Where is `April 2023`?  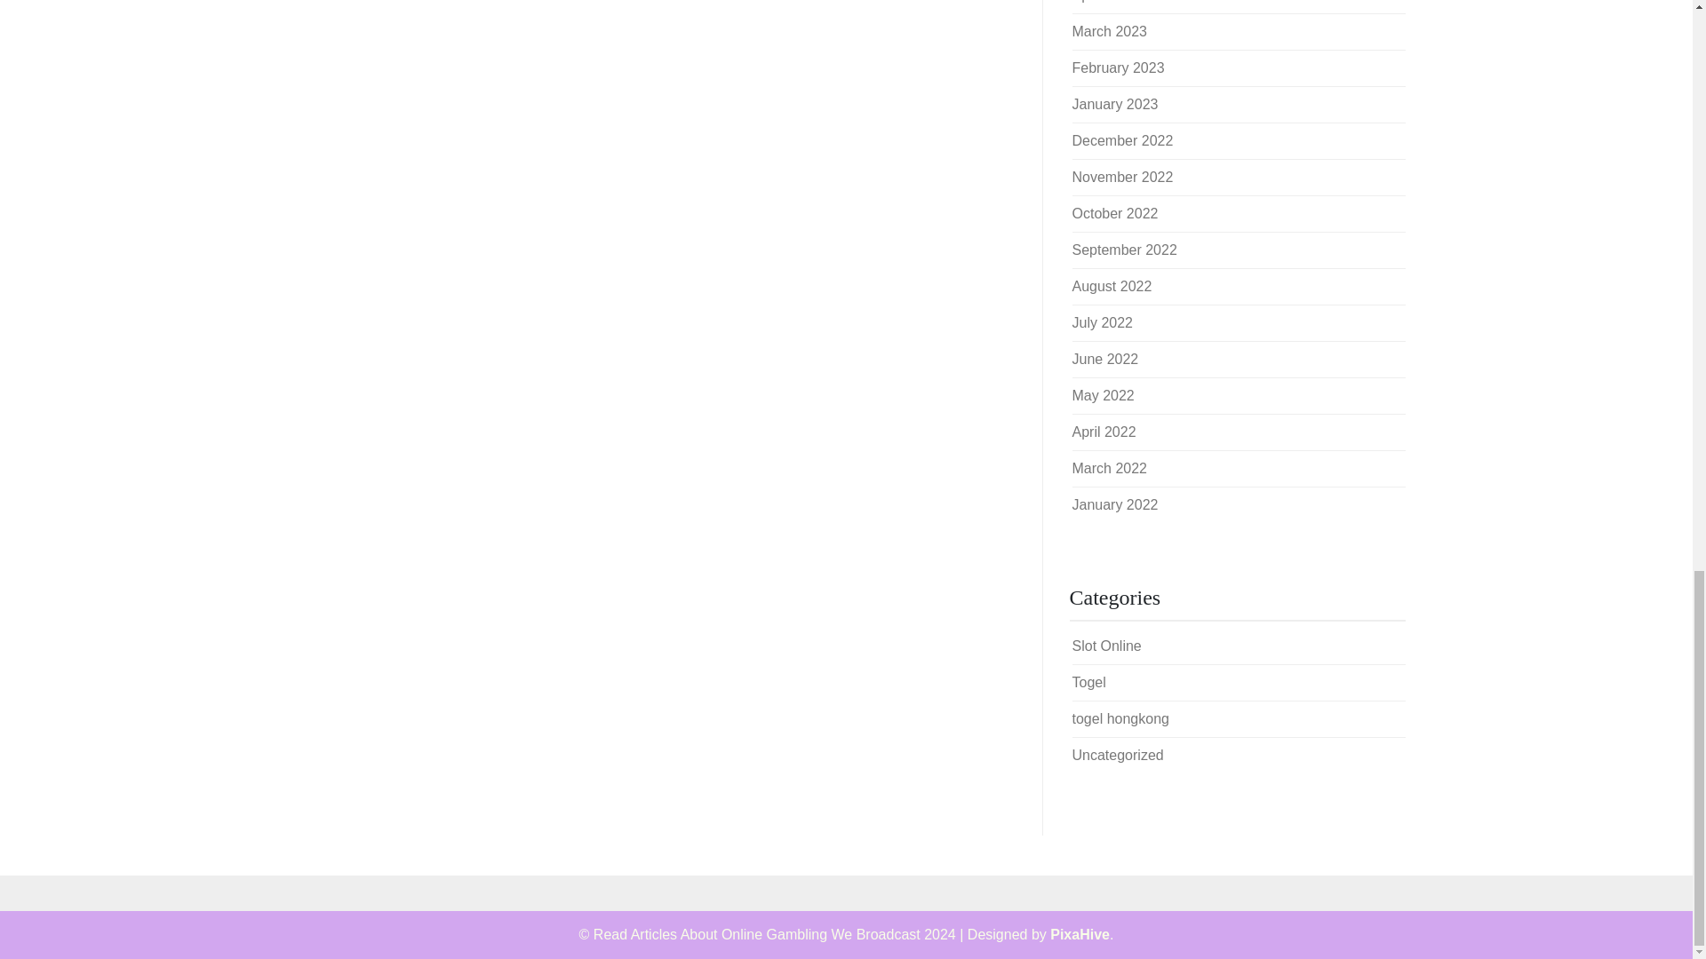
April 2023 is located at coordinates (1104, 2).